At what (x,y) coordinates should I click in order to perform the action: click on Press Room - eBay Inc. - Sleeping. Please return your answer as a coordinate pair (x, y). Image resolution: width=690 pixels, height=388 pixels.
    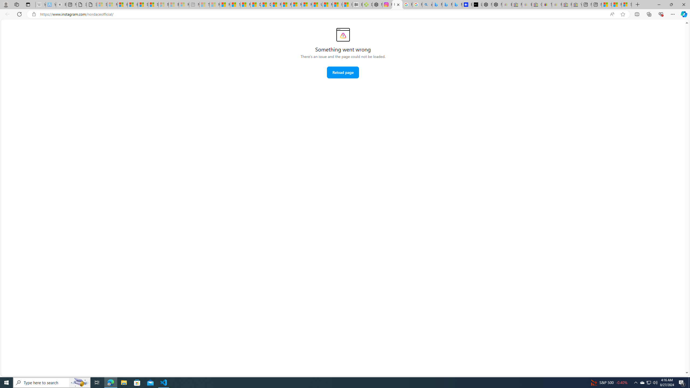
    Looking at the image, I should click on (567, 5).